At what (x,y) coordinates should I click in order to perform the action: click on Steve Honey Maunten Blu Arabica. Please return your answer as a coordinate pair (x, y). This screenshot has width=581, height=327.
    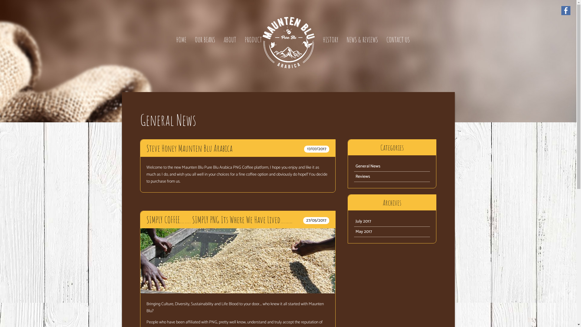
    Looking at the image, I should click on (238, 148).